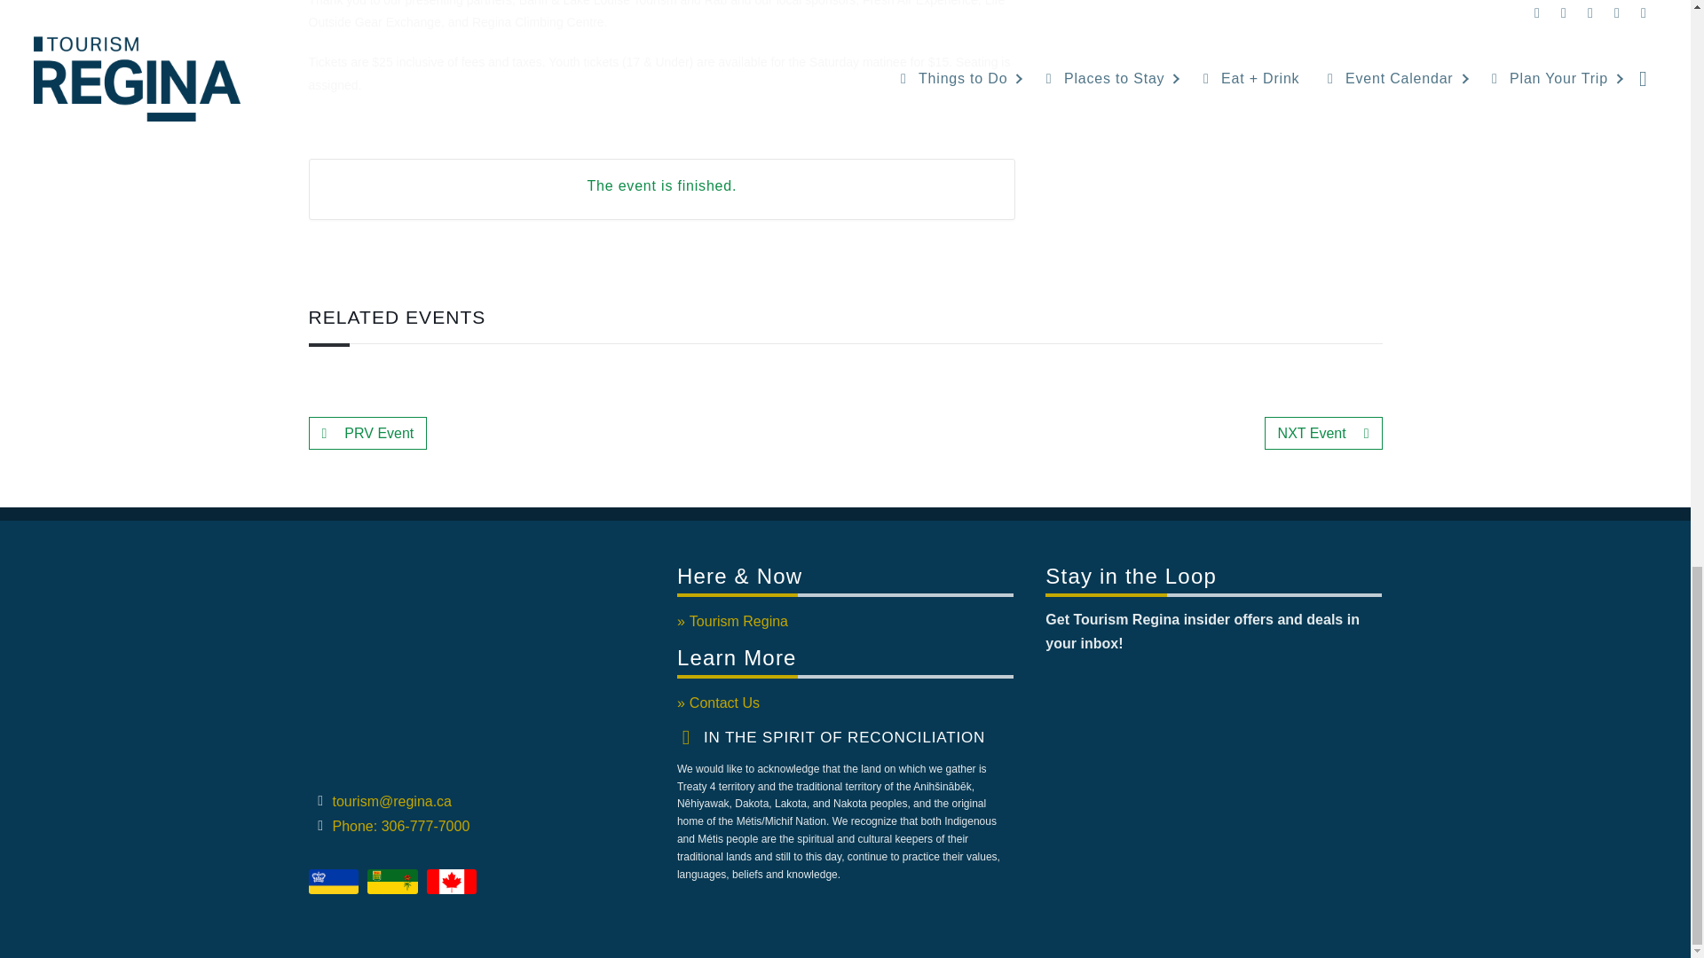 Image resolution: width=1704 pixels, height=958 pixels. Describe the element at coordinates (334, 881) in the screenshot. I see `Regina` at that location.